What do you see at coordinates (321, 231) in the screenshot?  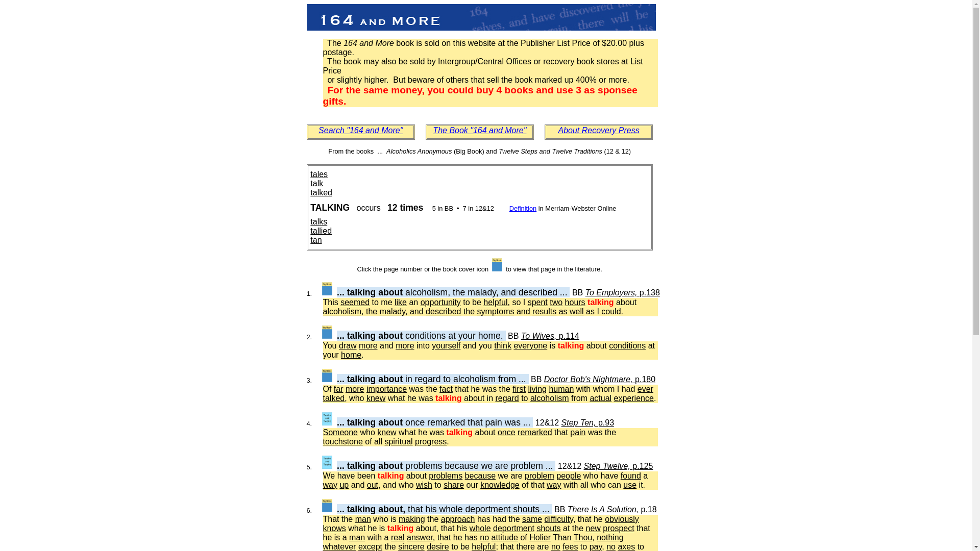 I see `tallied` at bounding box center [321, 231].